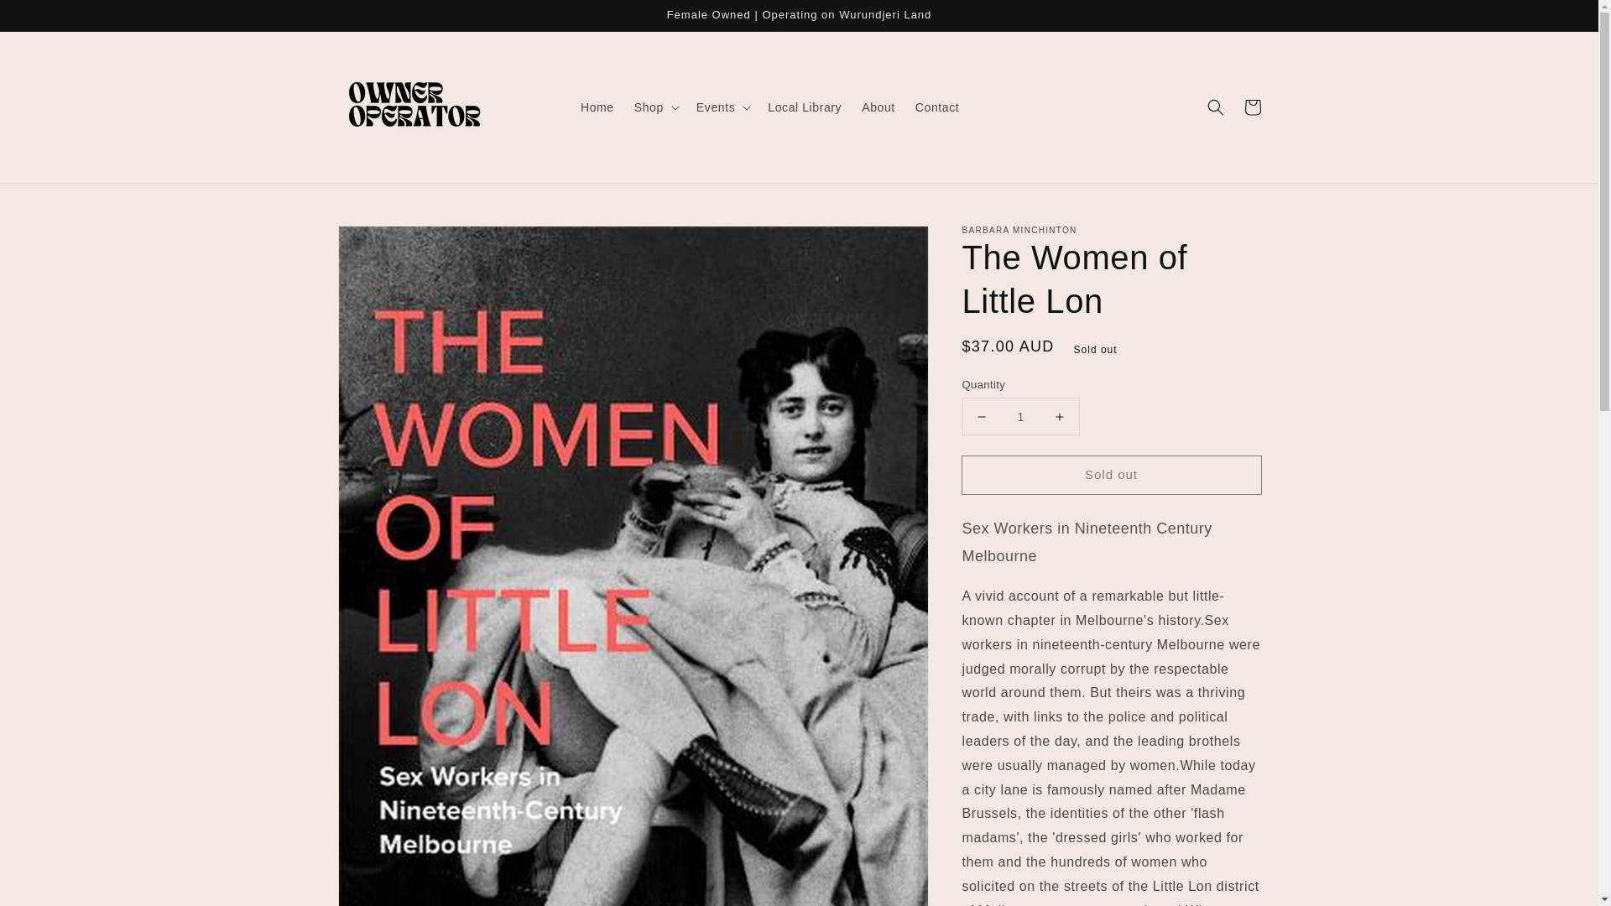 Image resolution: width=1611 pixels, height=906 pixels. Describe the element at coordinates (597, 107) in the screenshot. I see `Home` at that location.